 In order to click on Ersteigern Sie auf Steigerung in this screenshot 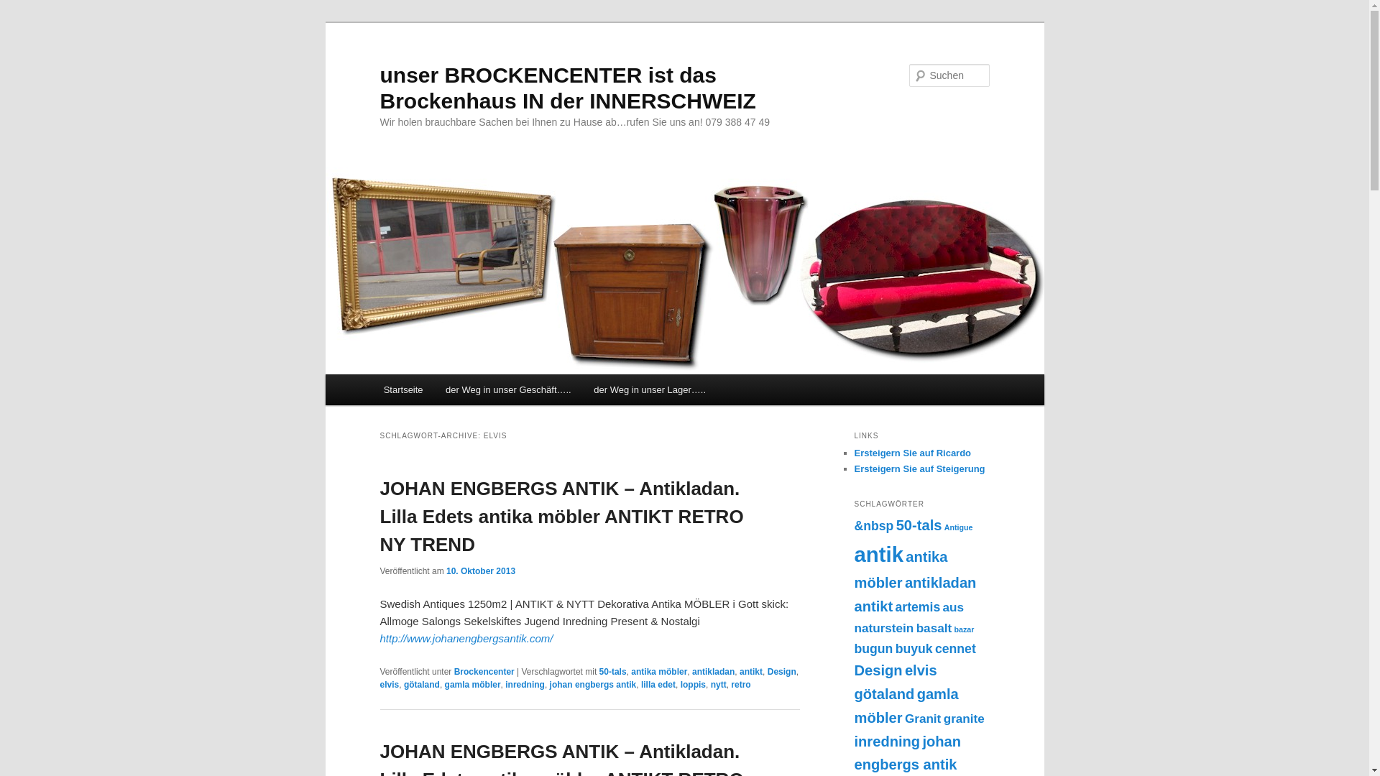, I will do `click(919, 468)`.